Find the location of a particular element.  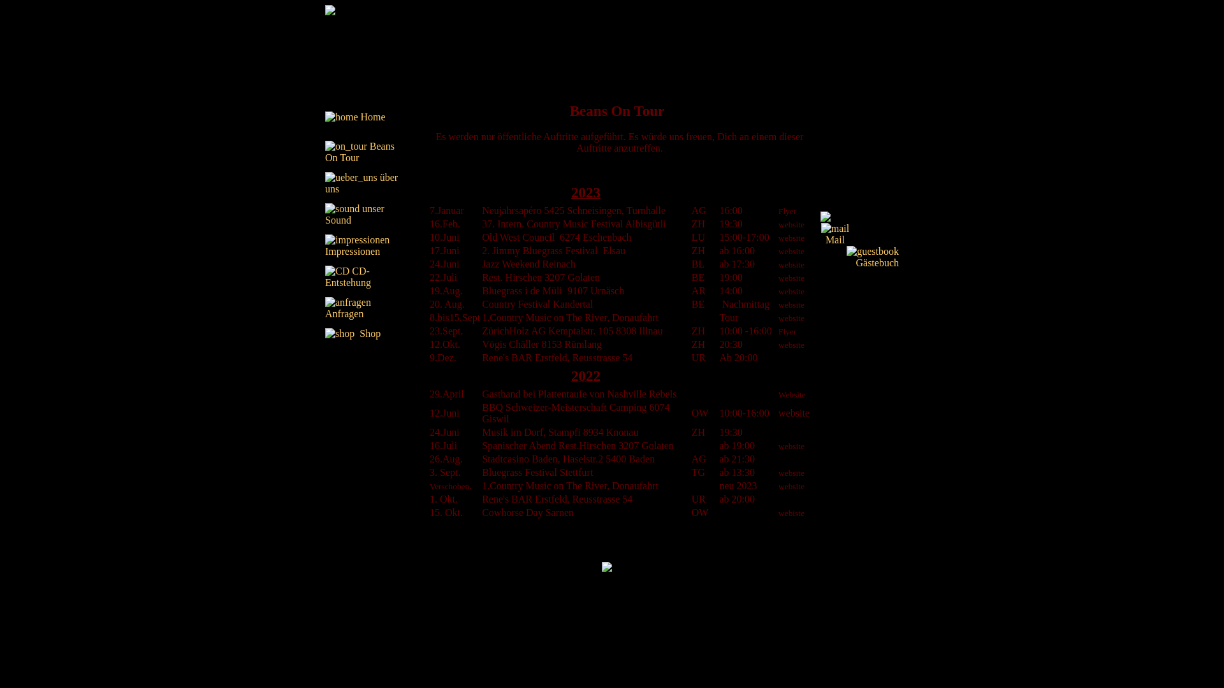

Flyer is located at coordinates (787, 210).